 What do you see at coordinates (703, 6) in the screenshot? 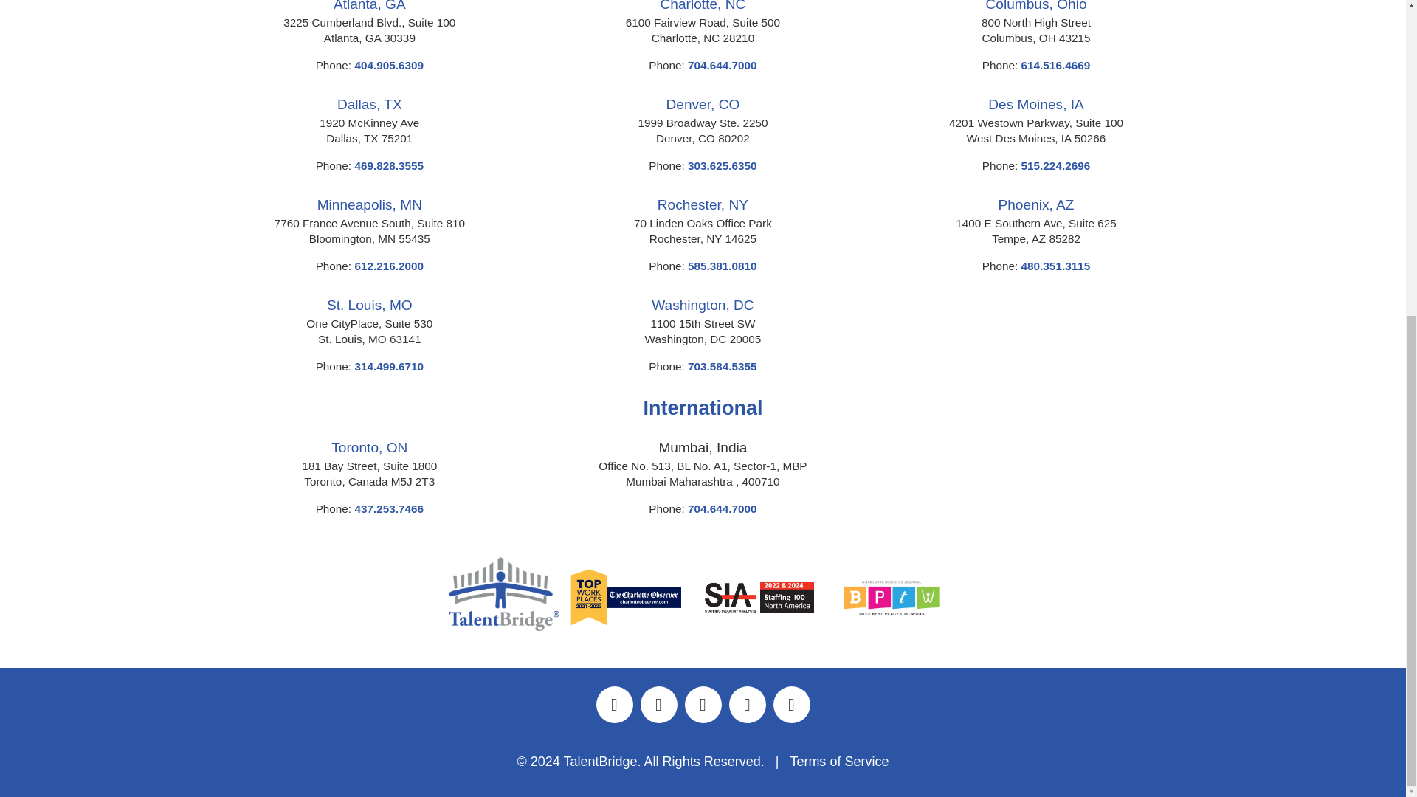
I see `Charlotte, NC` at bounding box center [703, 6].